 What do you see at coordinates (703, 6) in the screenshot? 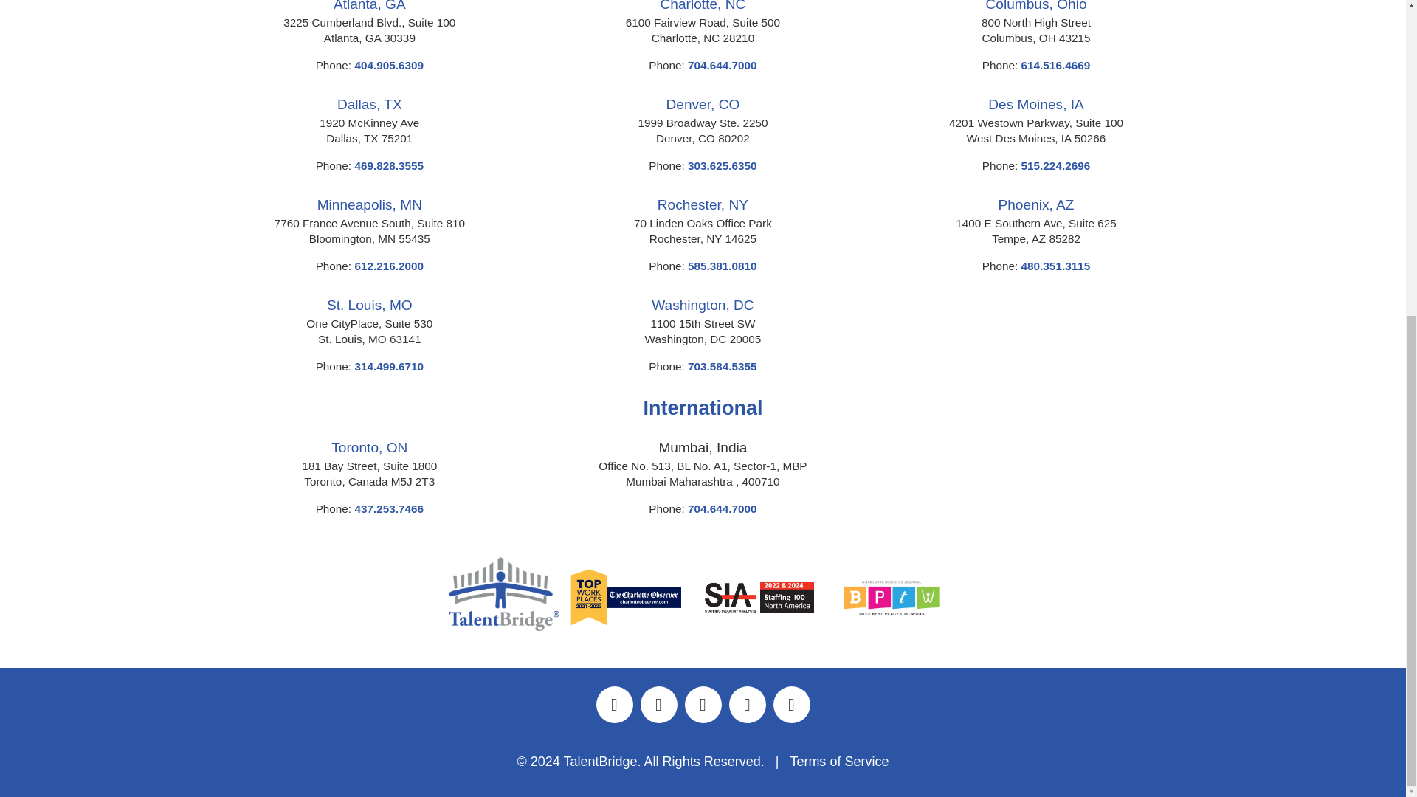
I see `Charlotte, NC` at bounding box center [703, 6].